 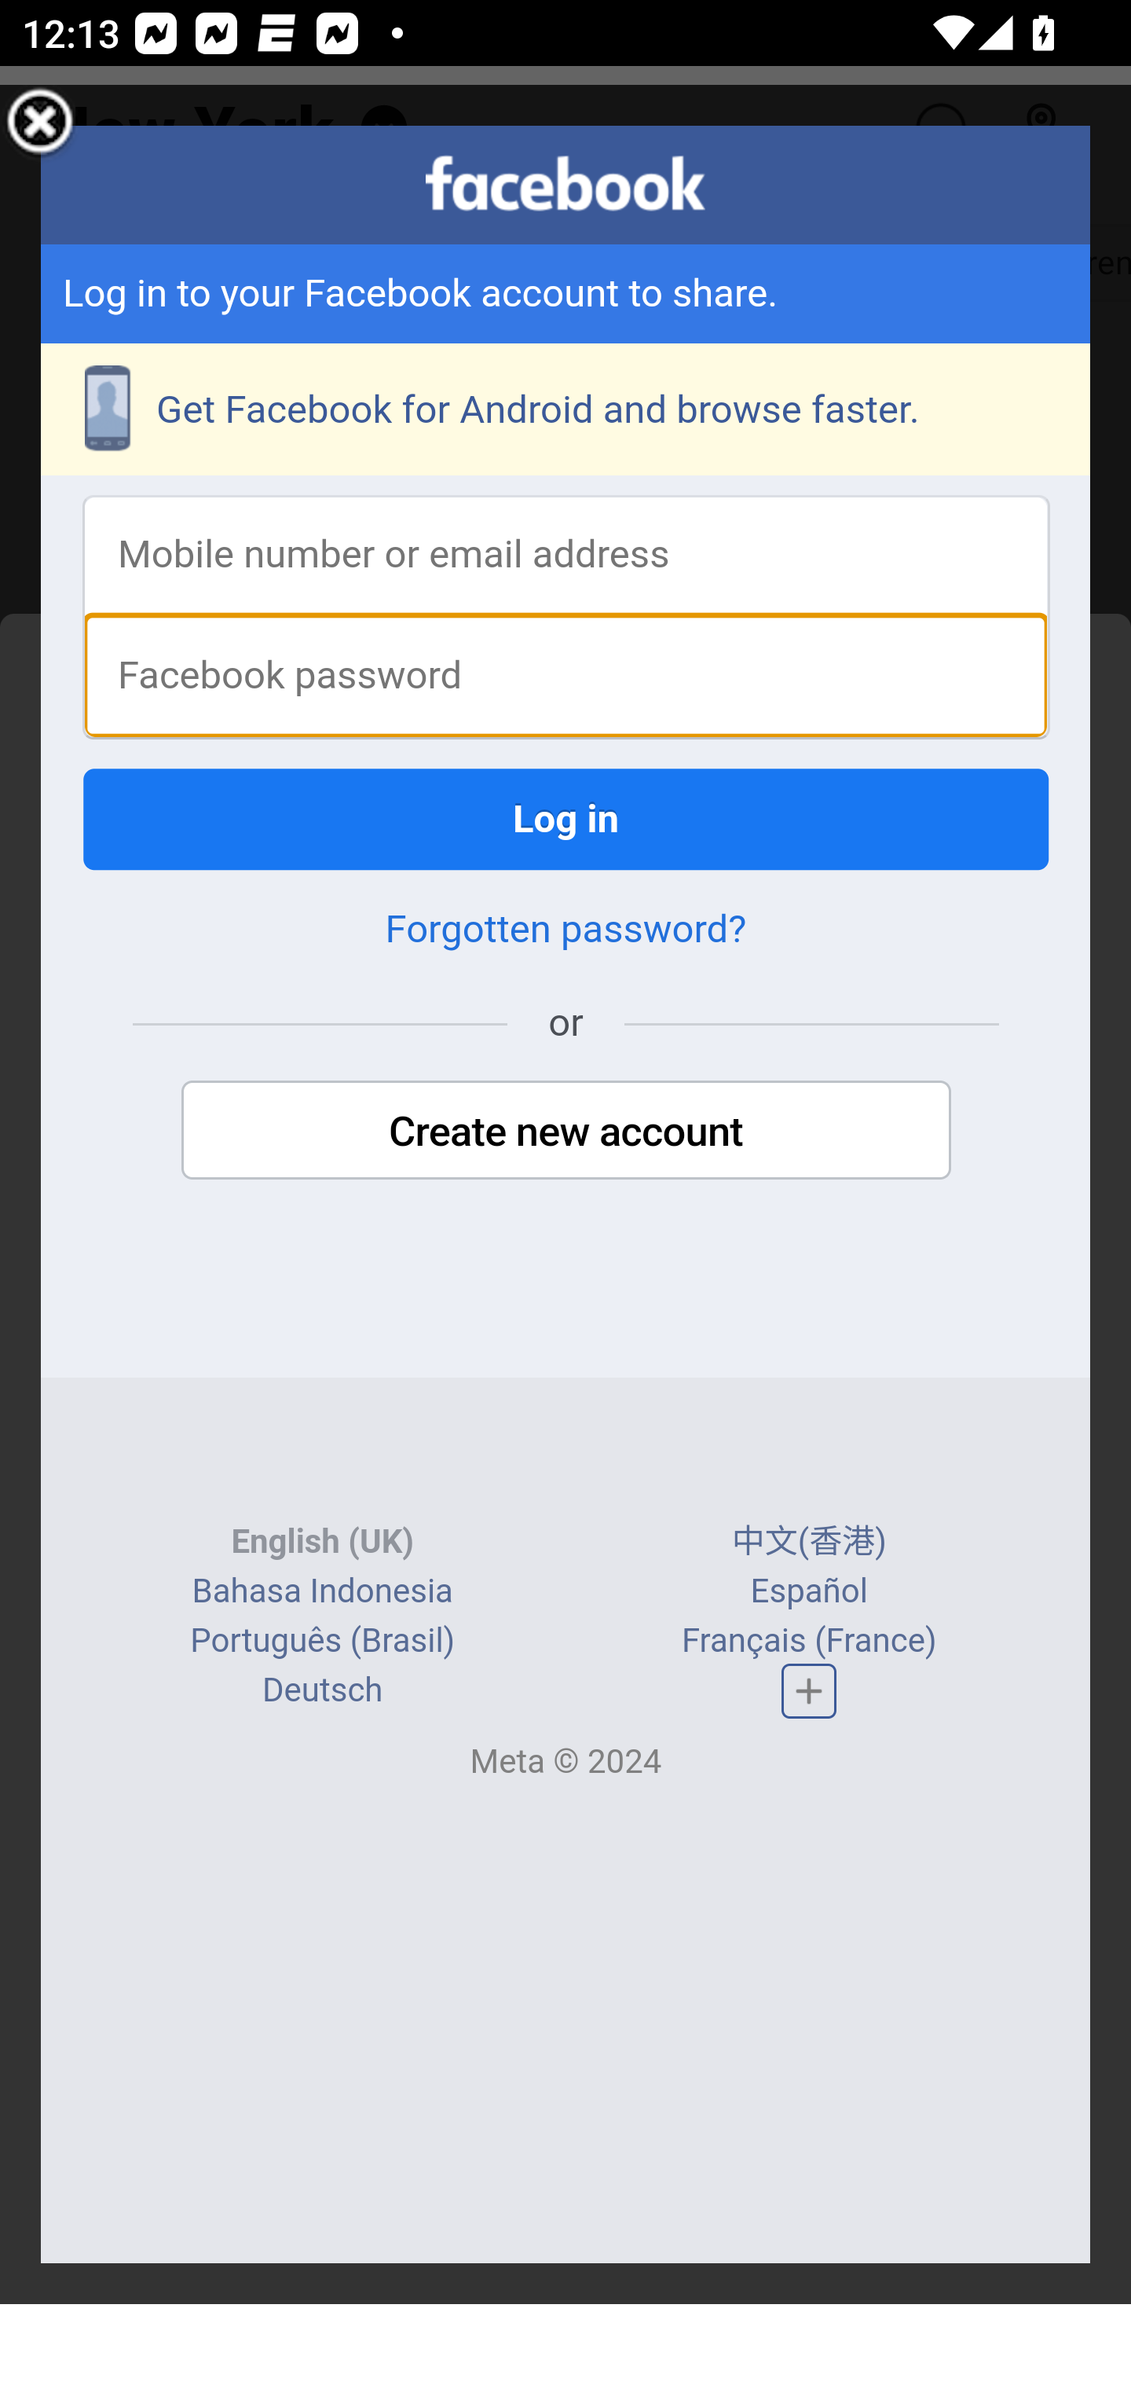 What do you see at coordinates (320, 1592) in the screenshot?
I see `Bahasa Indonesia` at bounding box center [320, 1592].